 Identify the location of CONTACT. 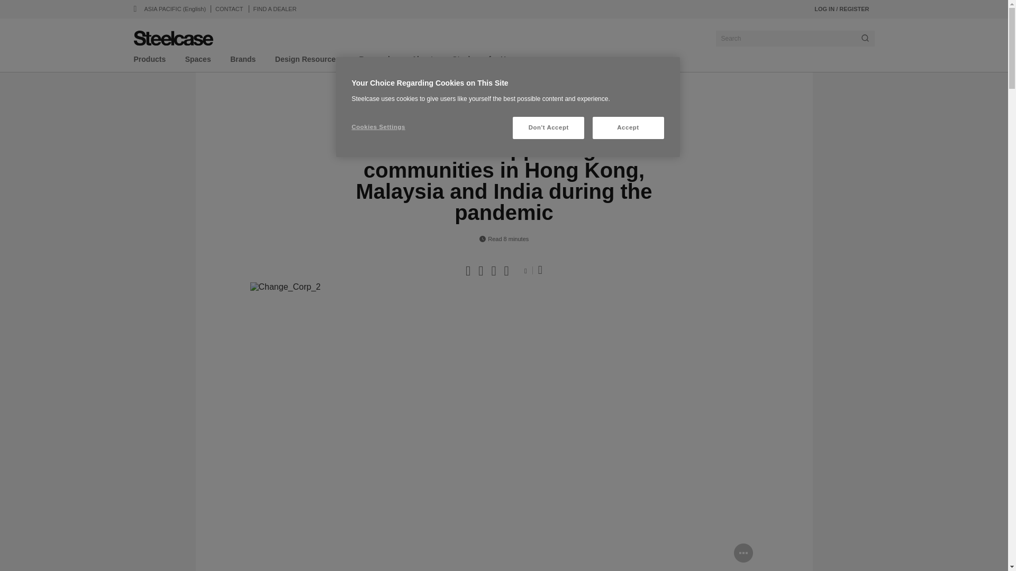
(229, 8).